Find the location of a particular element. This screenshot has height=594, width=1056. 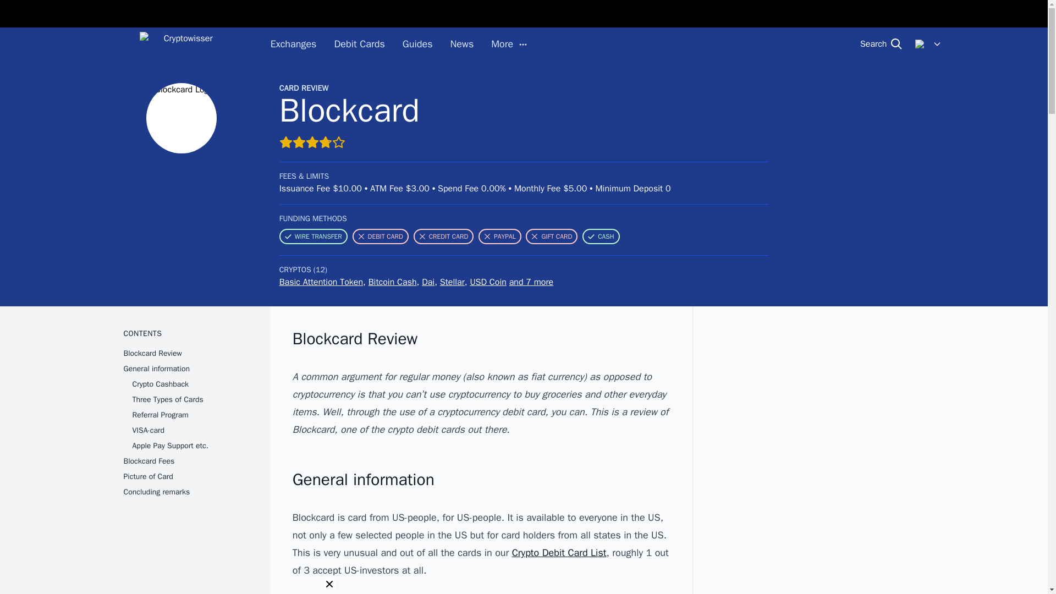

Choose Language is located at coordinates (928, 44).